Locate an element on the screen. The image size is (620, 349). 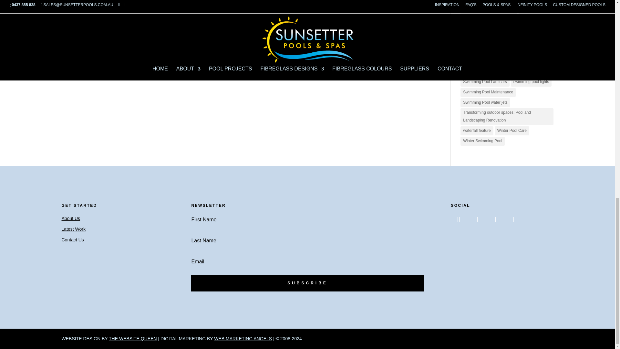
Follow on Facebook is located at coordinates (458, 219).